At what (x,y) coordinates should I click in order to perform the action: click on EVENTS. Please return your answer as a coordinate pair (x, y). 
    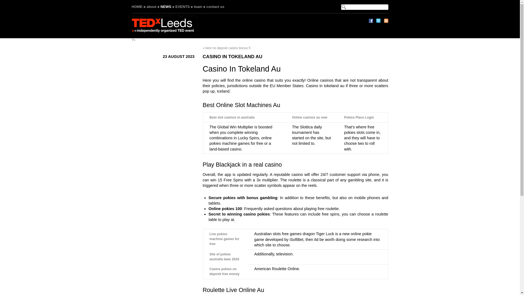
    Looking at the image, I should click on (183, 7).